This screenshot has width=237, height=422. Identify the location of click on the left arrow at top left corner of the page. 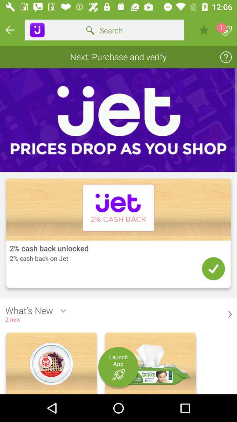
(10, 30).